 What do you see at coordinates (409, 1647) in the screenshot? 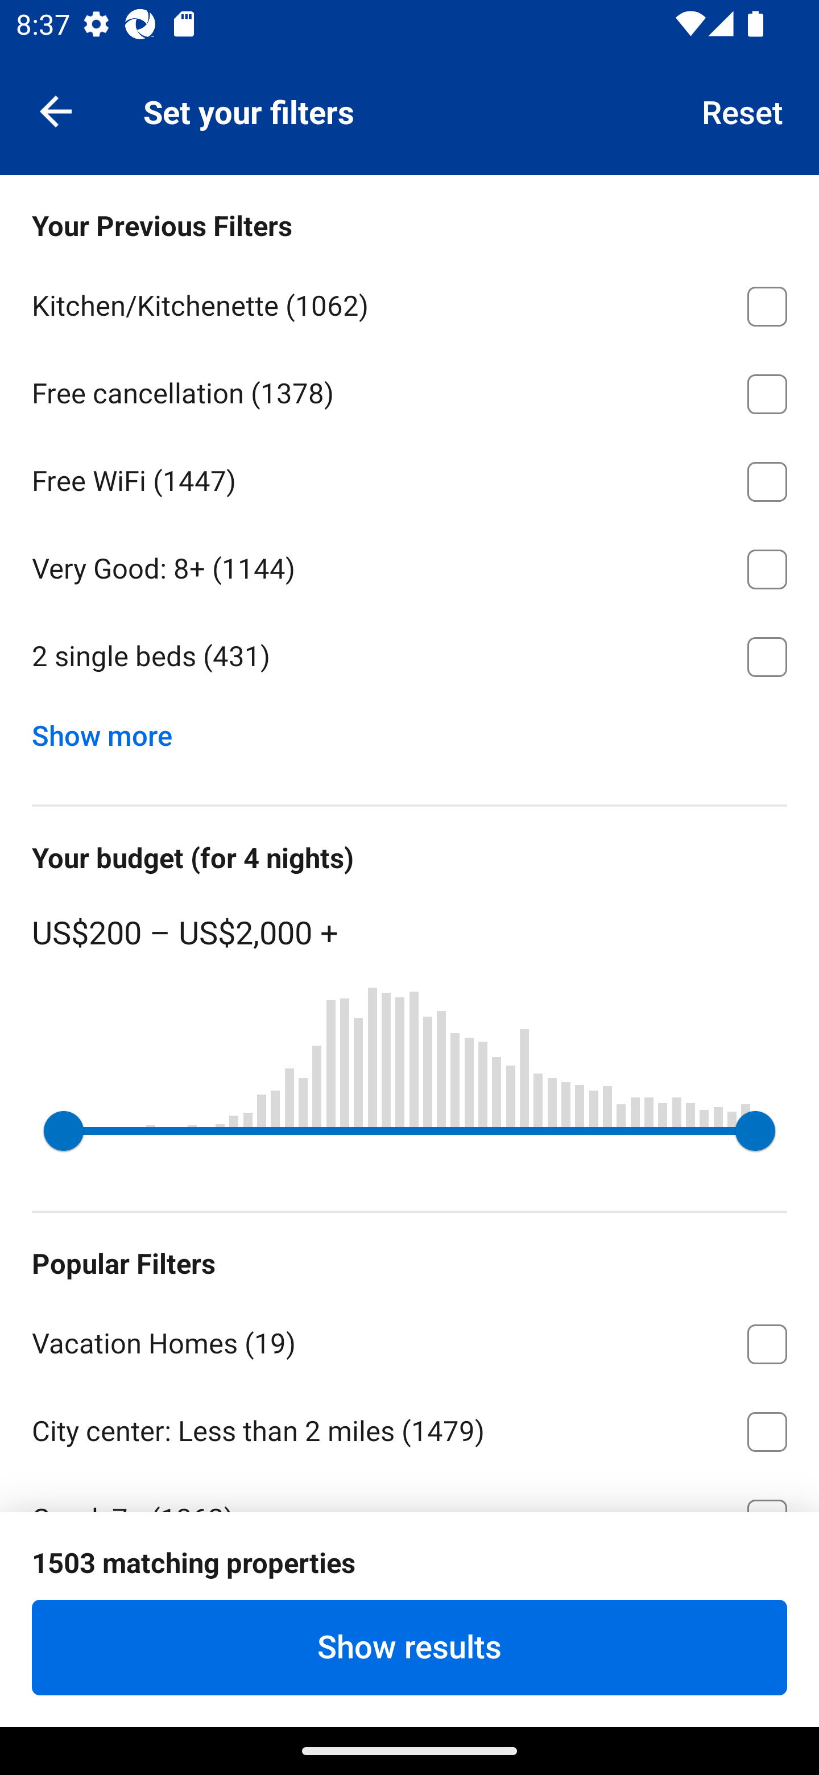
I see `Show results` at bounding box center [409, 1647].